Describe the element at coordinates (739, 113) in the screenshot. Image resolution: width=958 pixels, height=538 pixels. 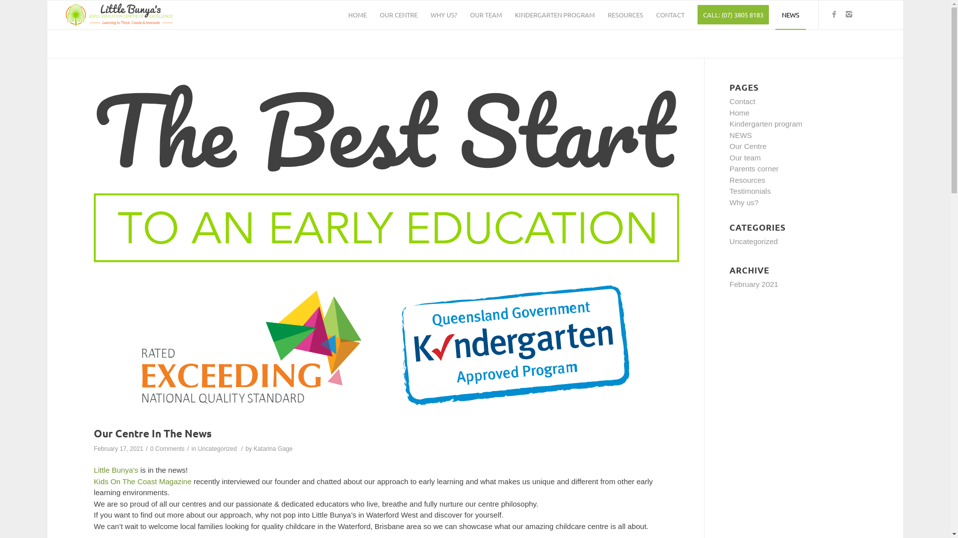
I see `Home` at that location.